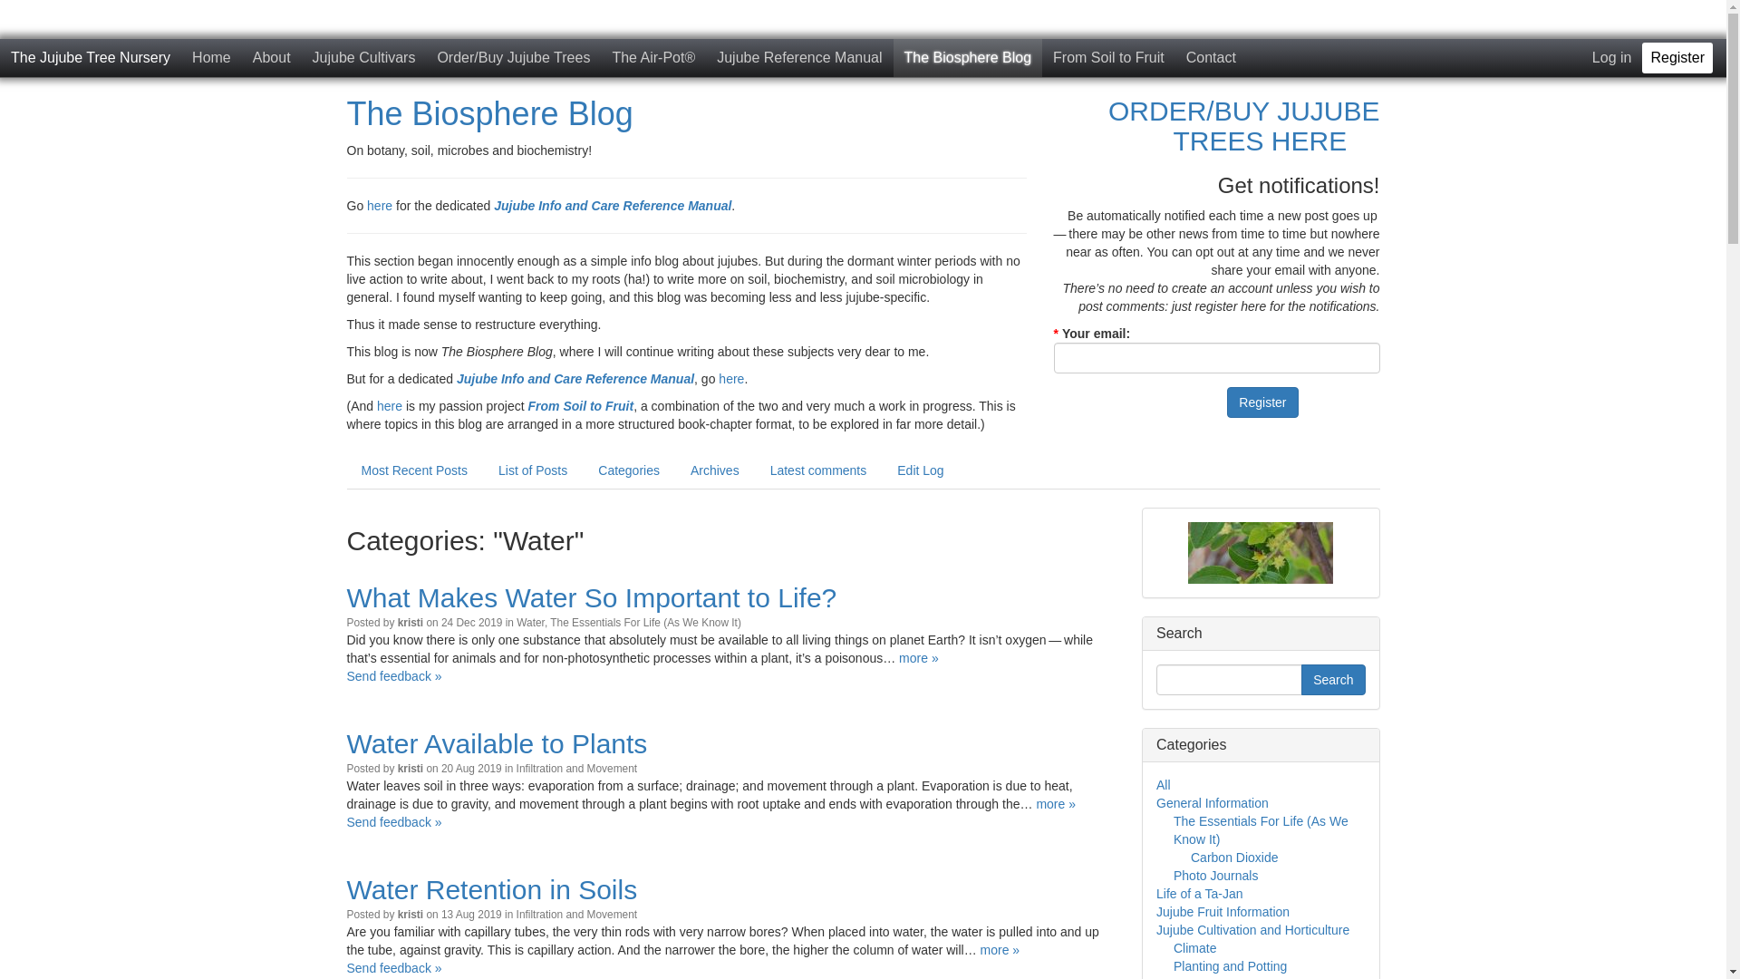 Image resolution: width=1740 pixels, height=979 pixels. Describe the element at coordinates (91, 58) in the screenshot. I see `The Jujube Tree Nursery` at that location.